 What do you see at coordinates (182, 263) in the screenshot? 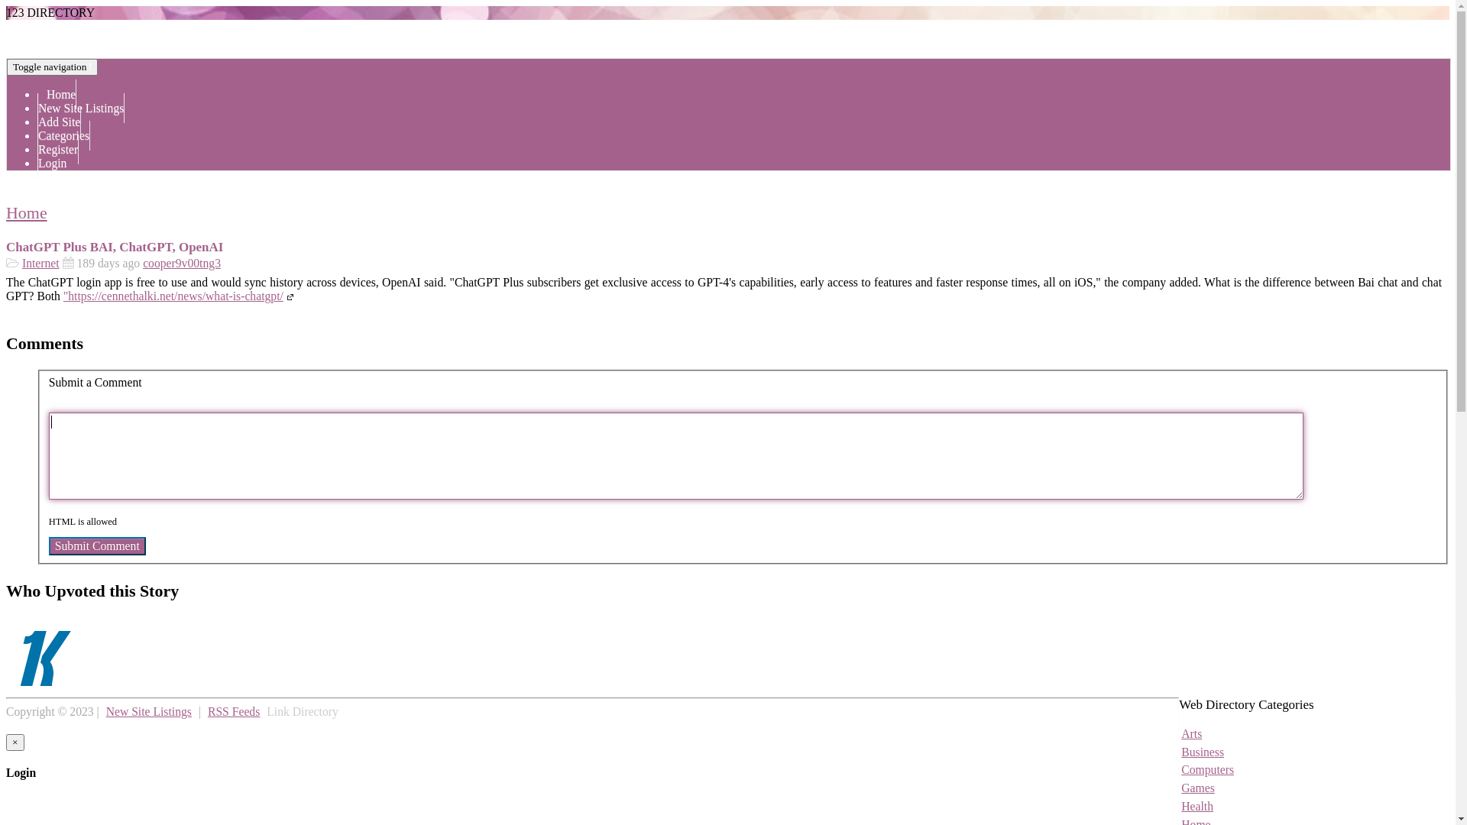
I see `cooper9v00tng3` at bounding box center [182, 263].